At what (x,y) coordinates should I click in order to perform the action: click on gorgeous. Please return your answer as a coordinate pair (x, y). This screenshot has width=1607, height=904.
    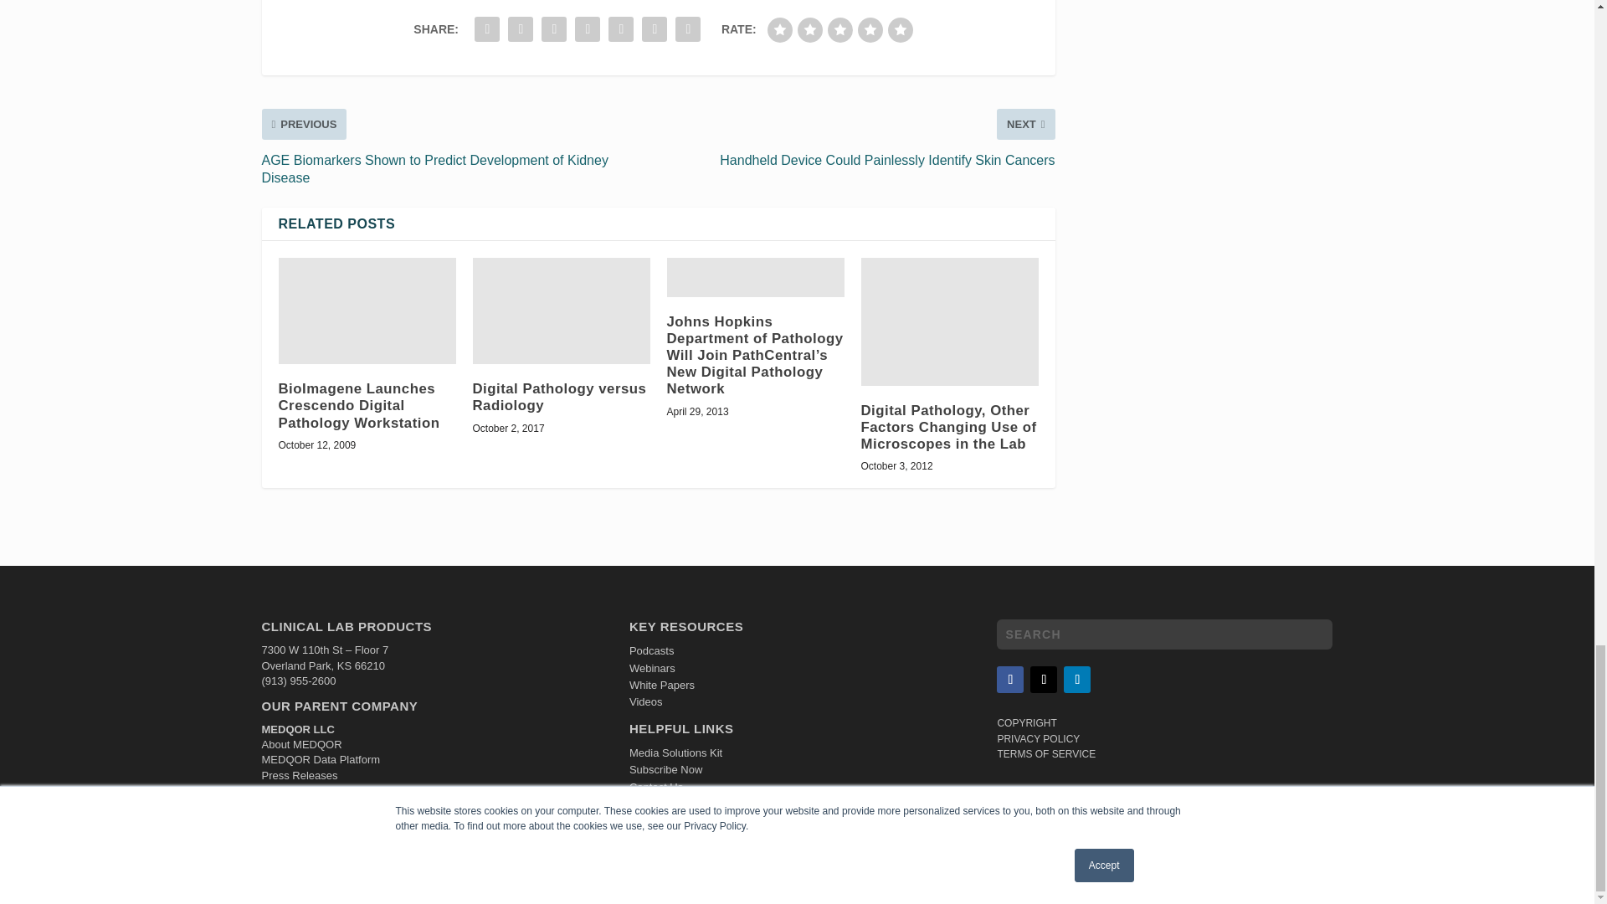
    Looking at the image, I should click on (901, 29).